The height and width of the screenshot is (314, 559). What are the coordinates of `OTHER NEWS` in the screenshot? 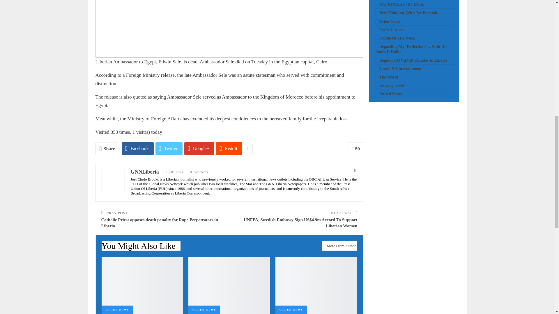 It's located at (204, 310).